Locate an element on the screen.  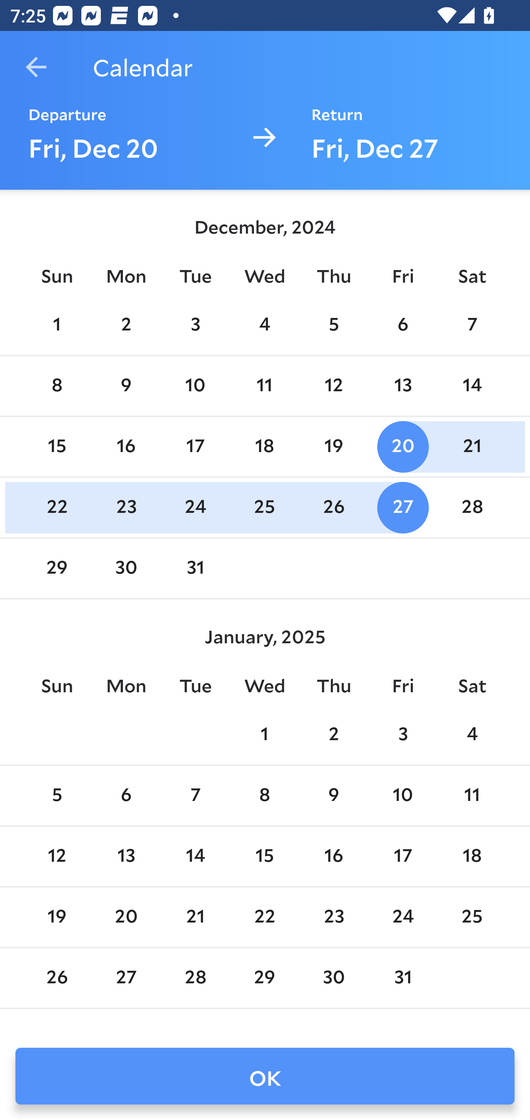
19 is located at coordinates (333, 447).